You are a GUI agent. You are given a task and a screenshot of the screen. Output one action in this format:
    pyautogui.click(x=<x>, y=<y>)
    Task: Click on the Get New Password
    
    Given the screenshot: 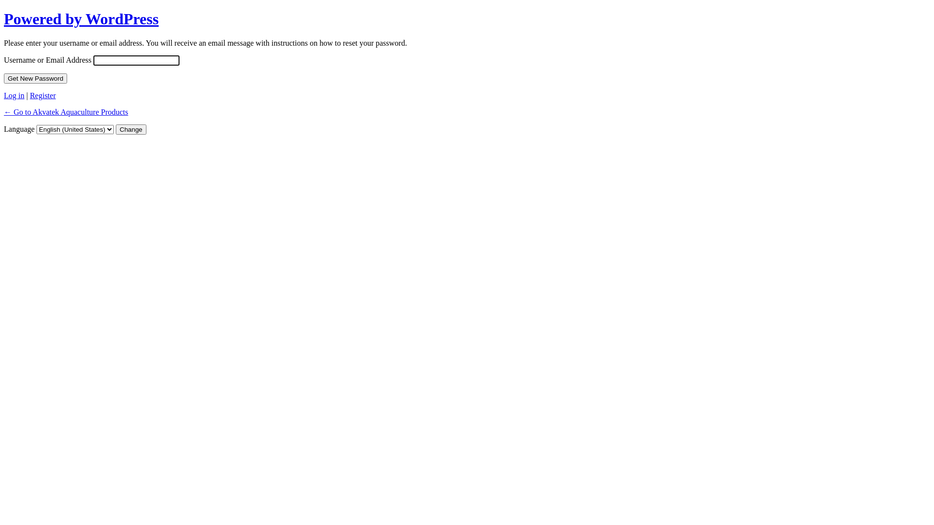 What is the action you would take?
    pyautogui.click(x=36, y=79)
    